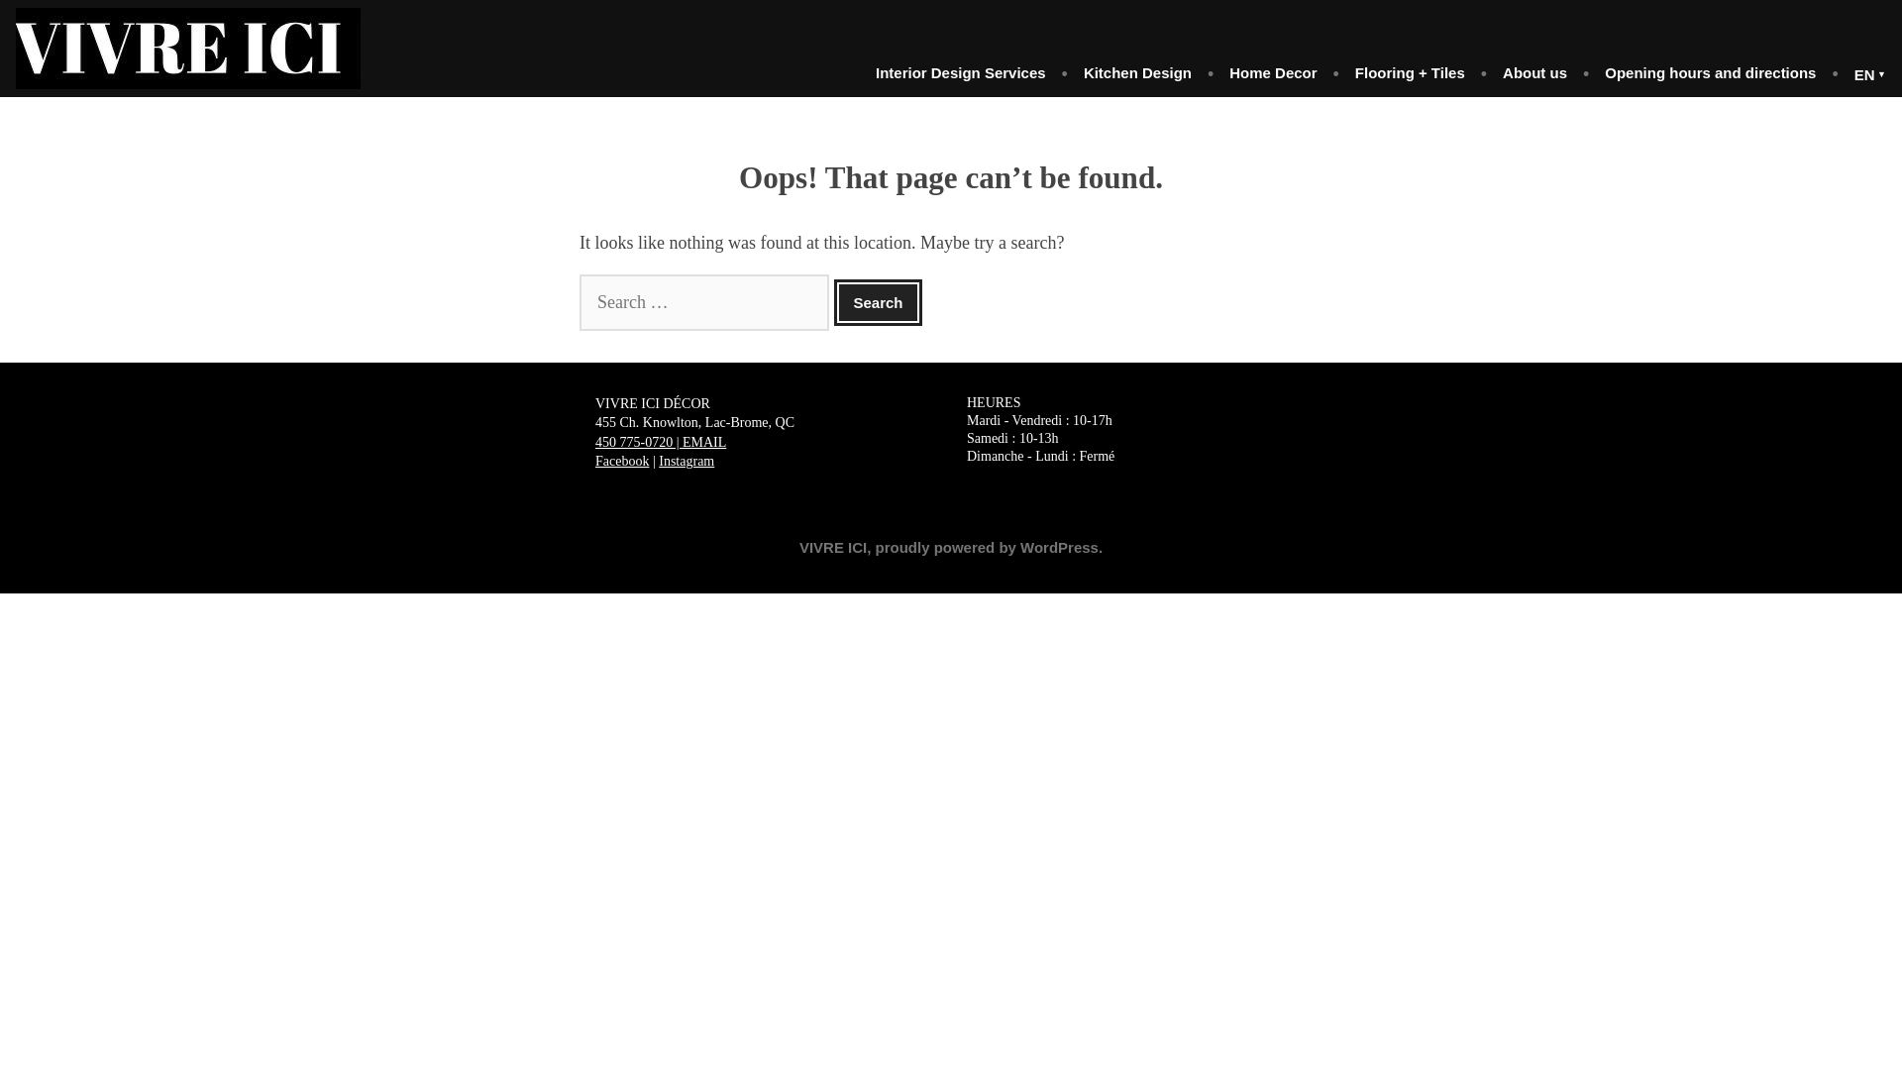 Image resolution: width=1902 pixels, height=1070 pixels. I want to click on Search, so click(878, 302).